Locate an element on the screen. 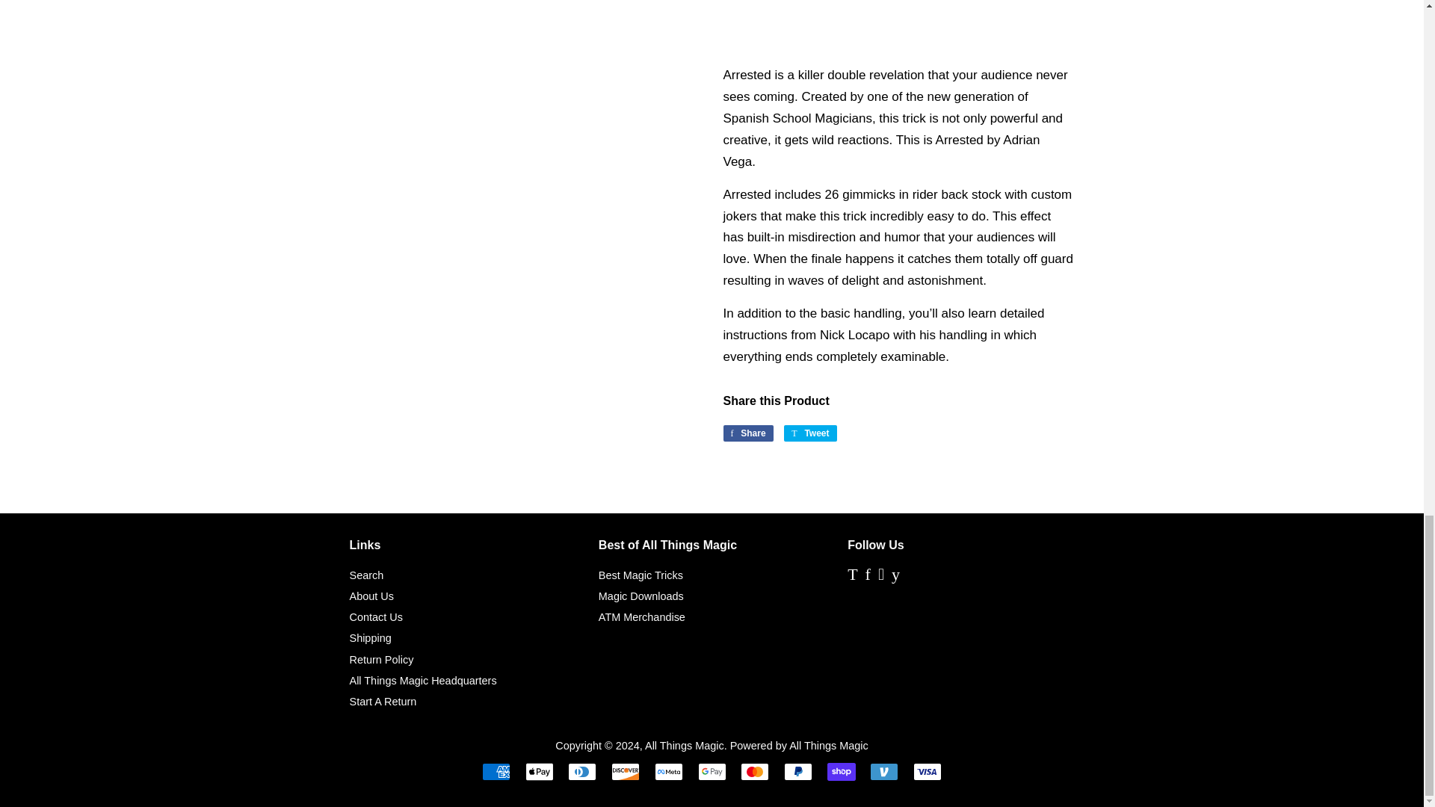  Visa is located at coordinates (927, 771).